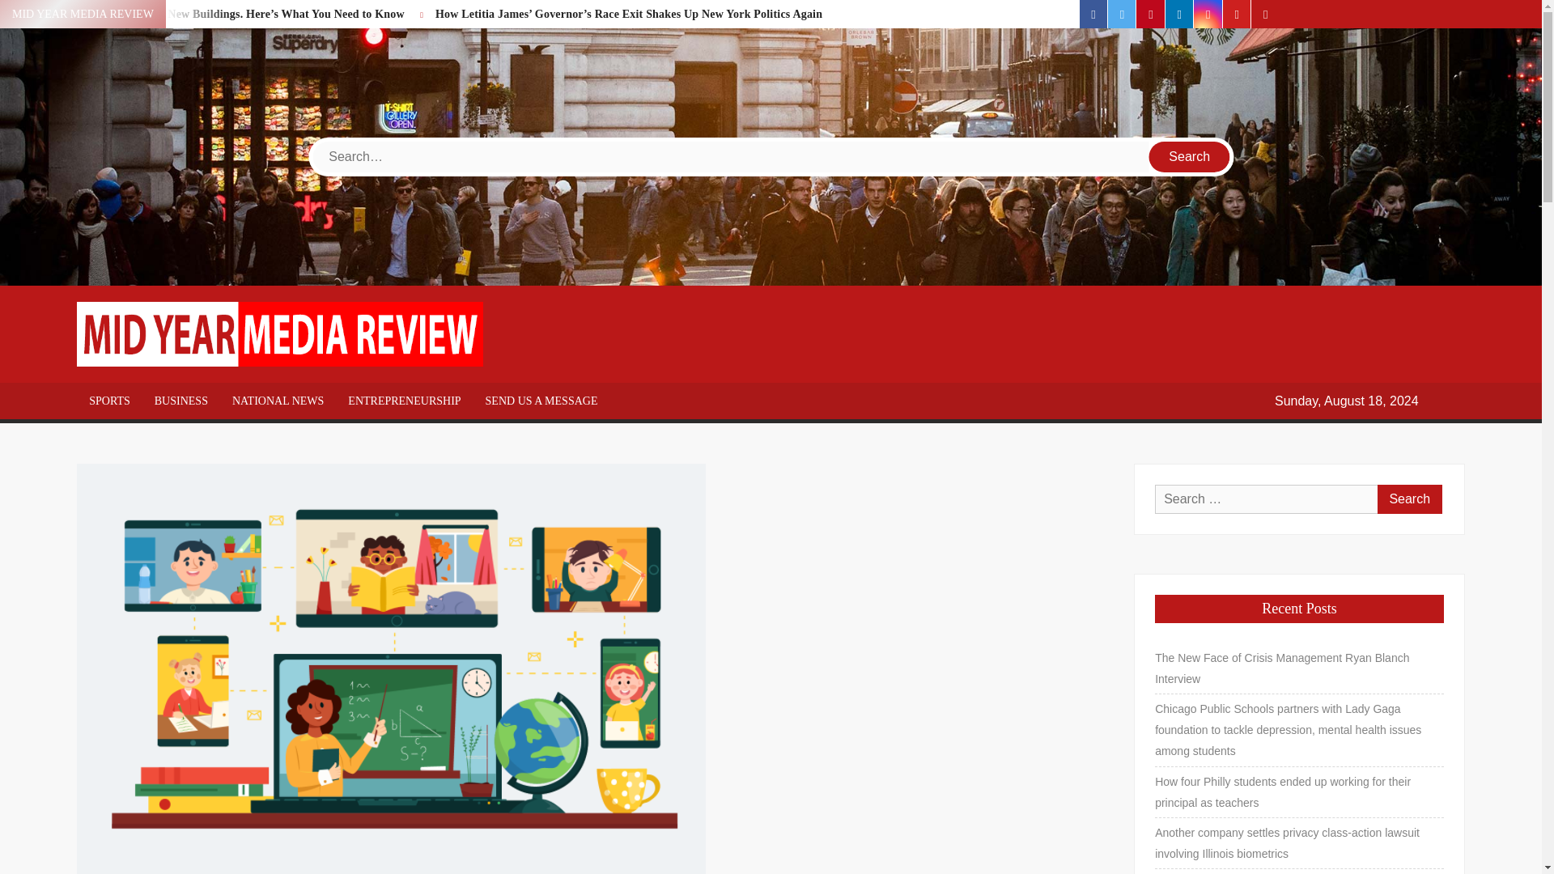 This screenshot has width=1554, height=874. What do you see at coordinates (542, 400) in the screenshot?
I see `SEND US A MESSAGE` at bounding box center [542, 400].